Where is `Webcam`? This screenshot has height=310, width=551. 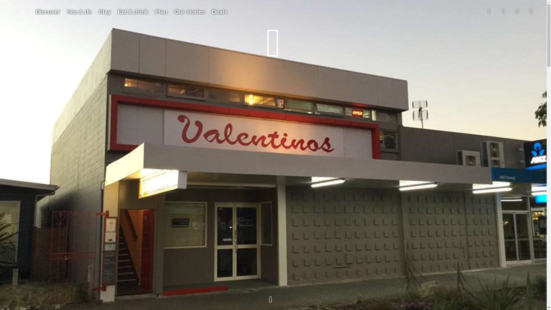 Webcam is located at coordinates (531, 11).